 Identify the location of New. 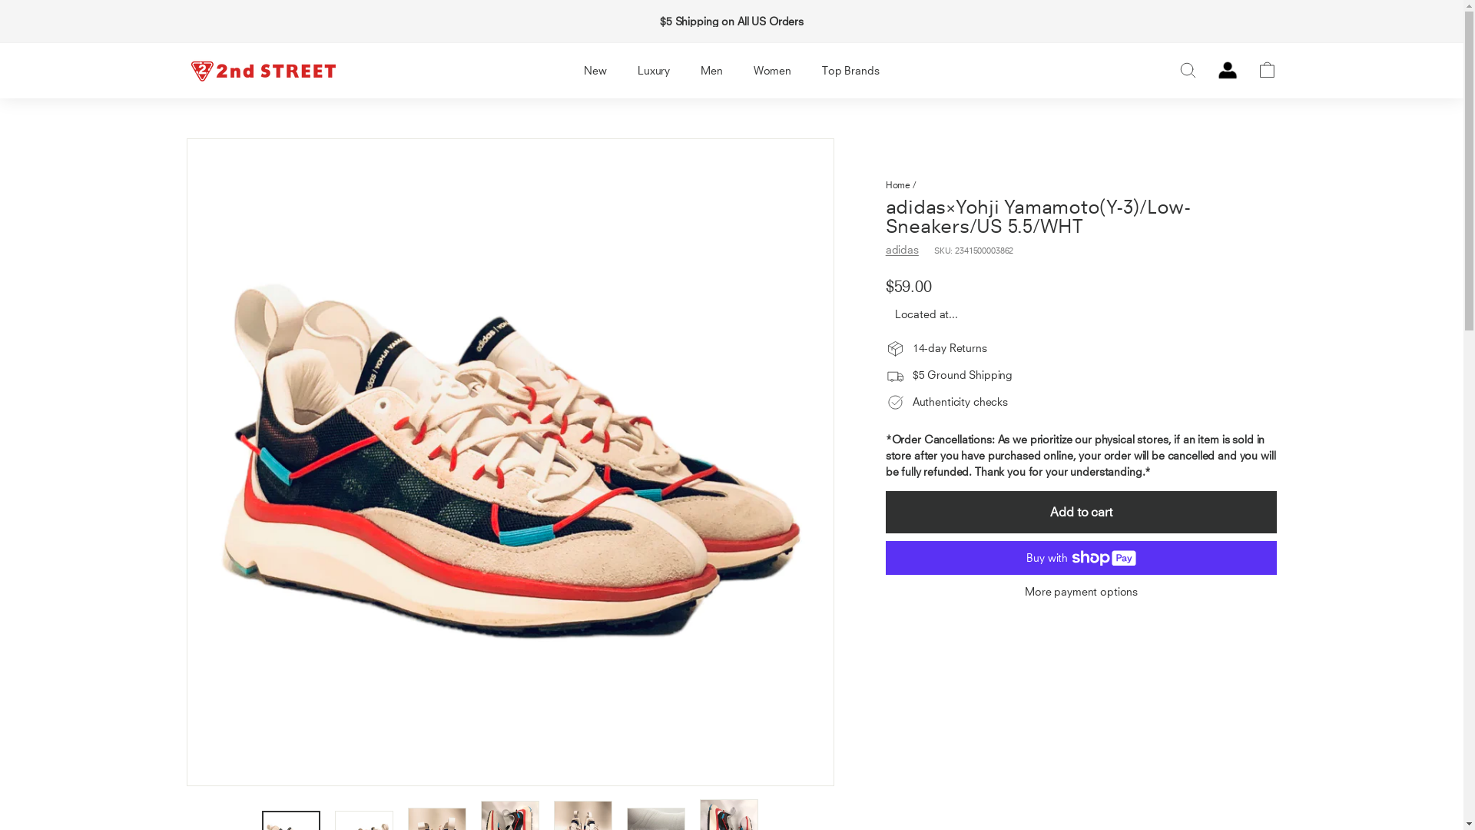
(595, 70).